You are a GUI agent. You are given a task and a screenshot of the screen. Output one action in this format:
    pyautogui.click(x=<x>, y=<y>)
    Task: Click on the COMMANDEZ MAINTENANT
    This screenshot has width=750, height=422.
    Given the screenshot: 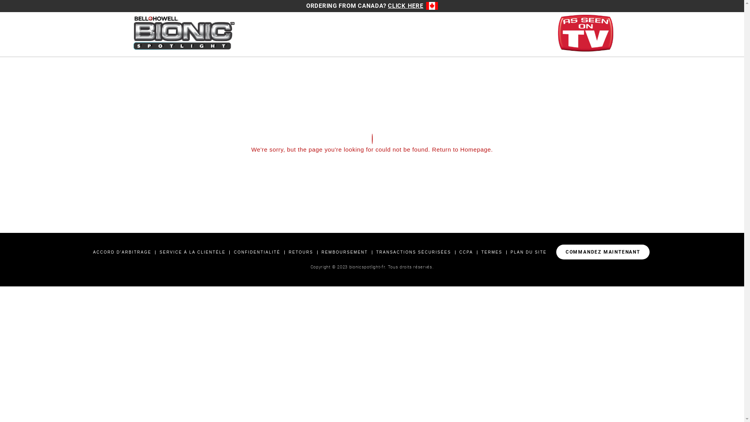 What is the action you would take?
    pyautogui.click(x=603, y=252)
    